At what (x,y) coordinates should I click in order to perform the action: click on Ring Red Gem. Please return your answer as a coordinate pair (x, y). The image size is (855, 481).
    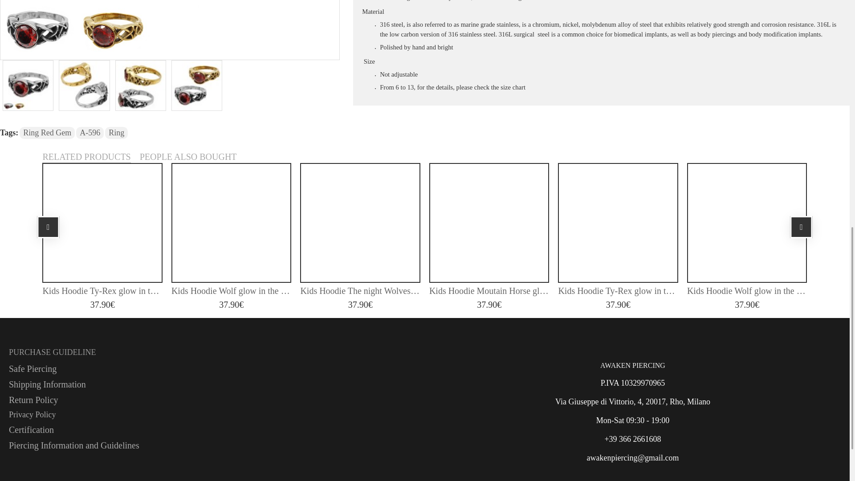
    Looking at the image, I should click on (84, 85).